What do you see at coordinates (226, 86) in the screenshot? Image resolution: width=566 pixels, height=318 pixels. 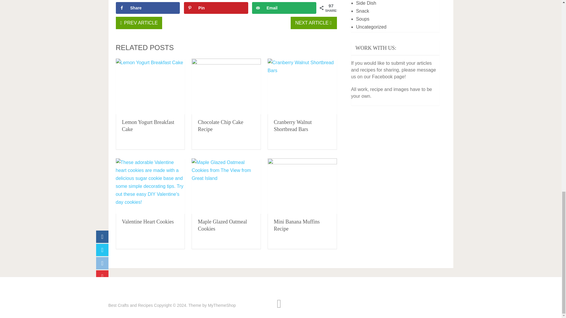 I see `Chocolate Chip Cake Recipe` at bounding box center [226, 86].